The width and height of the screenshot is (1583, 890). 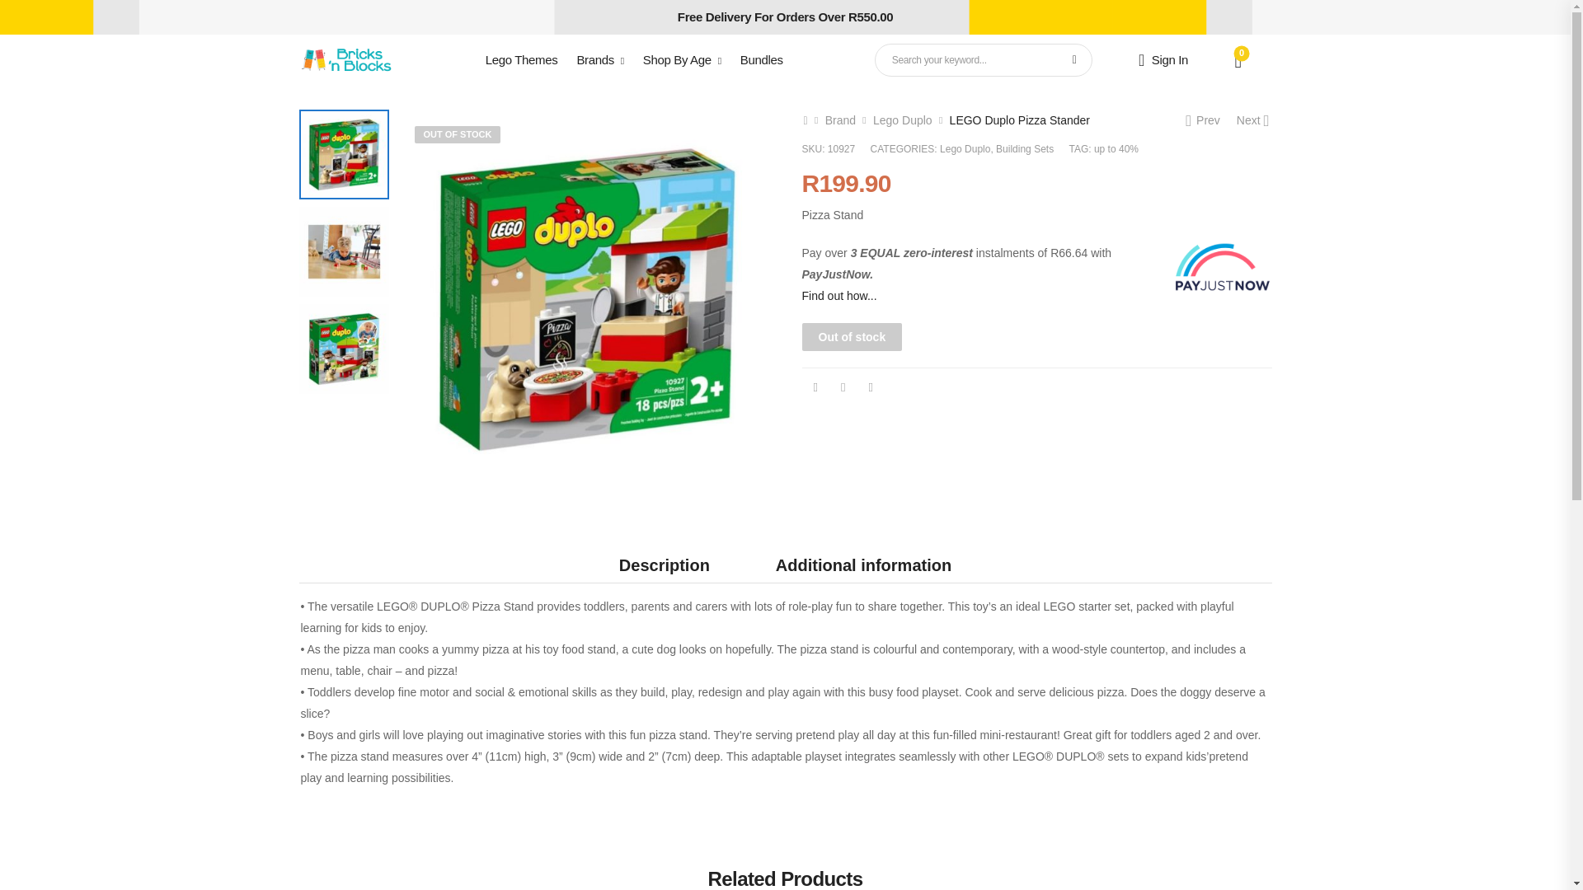 What do you see at coordinates (838, 296) in the screenshot?
I see `Find out how...` at bounding box center [838, 296].